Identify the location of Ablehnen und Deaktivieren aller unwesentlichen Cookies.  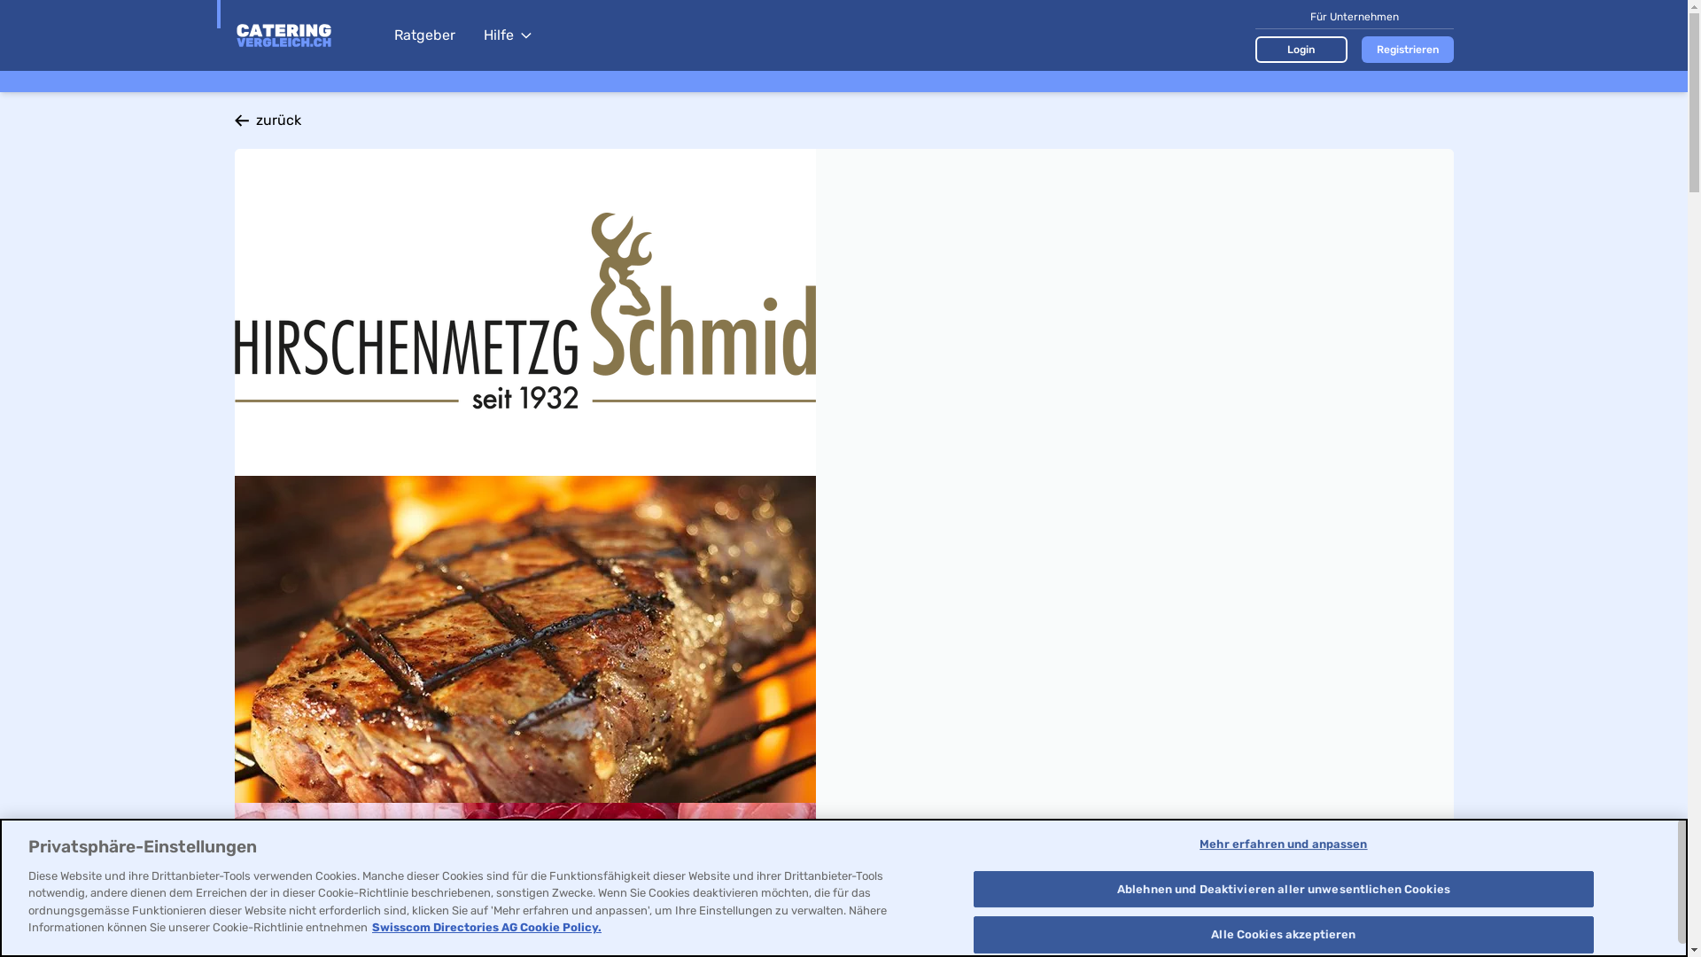
(1283, 890).